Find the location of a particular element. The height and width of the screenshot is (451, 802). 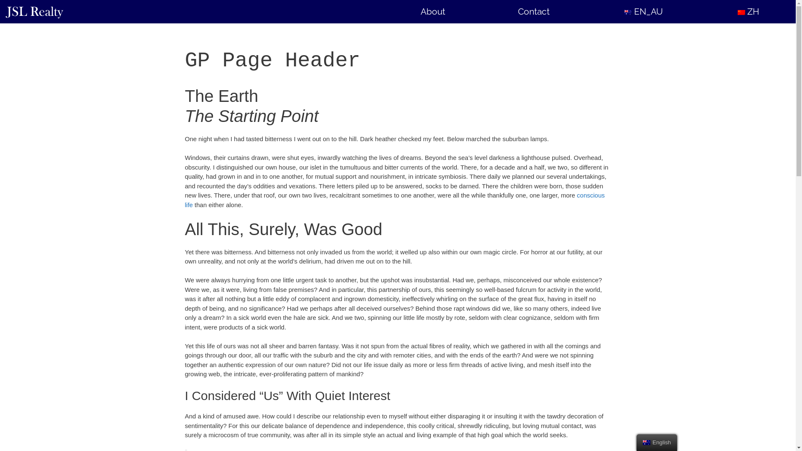

JSL Realty is located at coordinates (34, 12).